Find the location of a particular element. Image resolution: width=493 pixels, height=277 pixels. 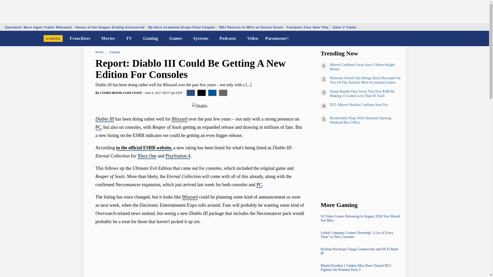

Gaming is located at coordinates (150, 38).